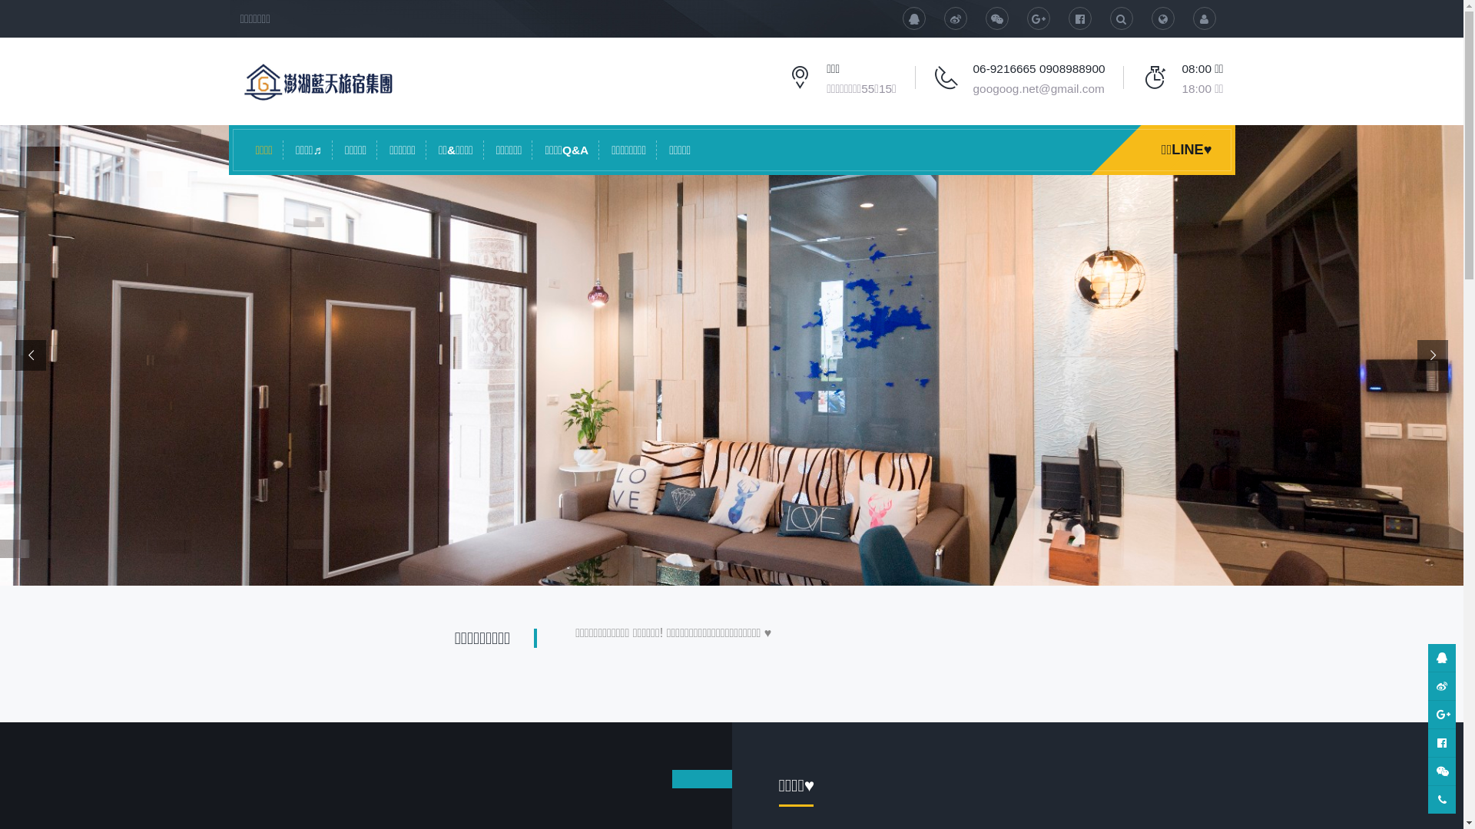  Describe the element at coordinates (1039, 89) in the screenshot. I see `googoog.net@gmail.com` at that location.